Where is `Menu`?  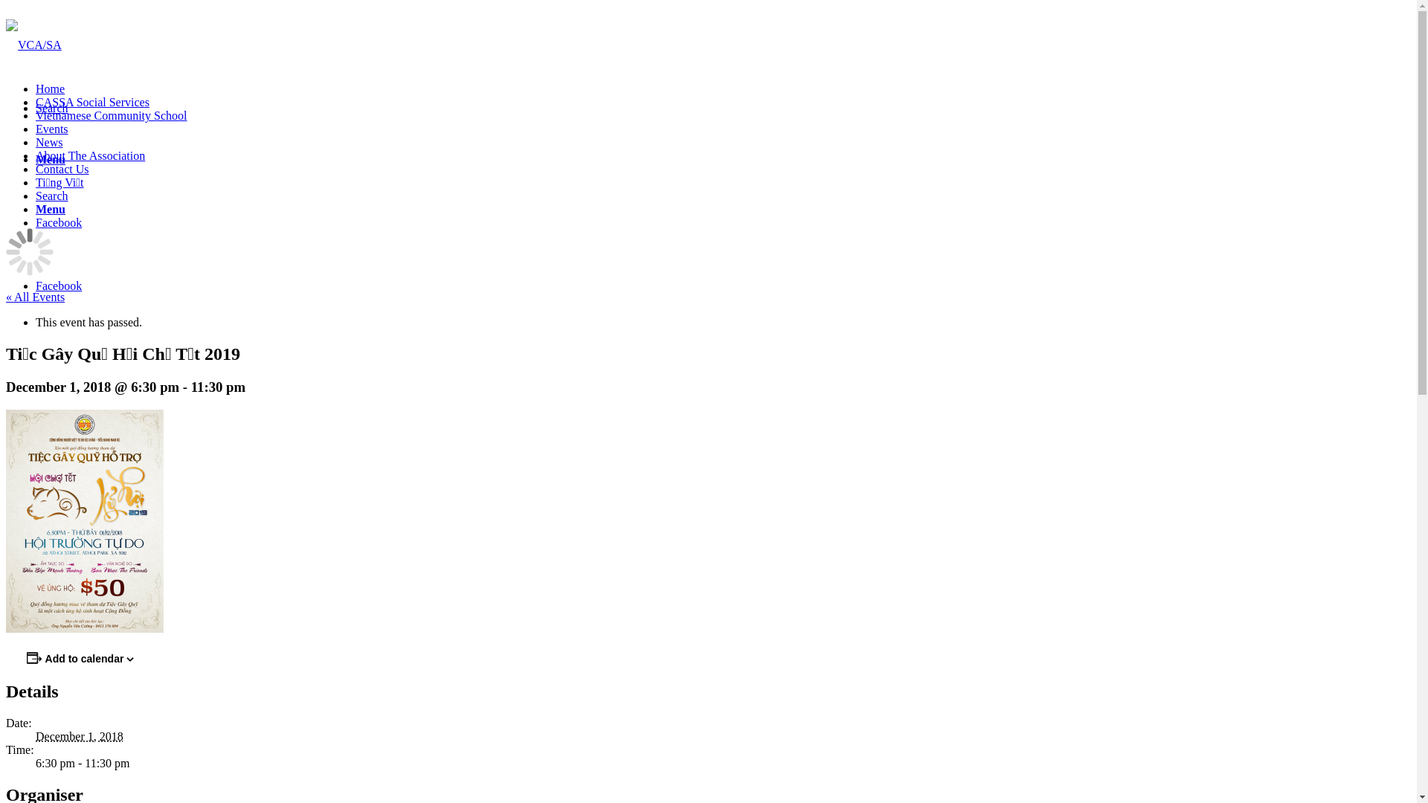 Menu is located at coordinates (51, 210).